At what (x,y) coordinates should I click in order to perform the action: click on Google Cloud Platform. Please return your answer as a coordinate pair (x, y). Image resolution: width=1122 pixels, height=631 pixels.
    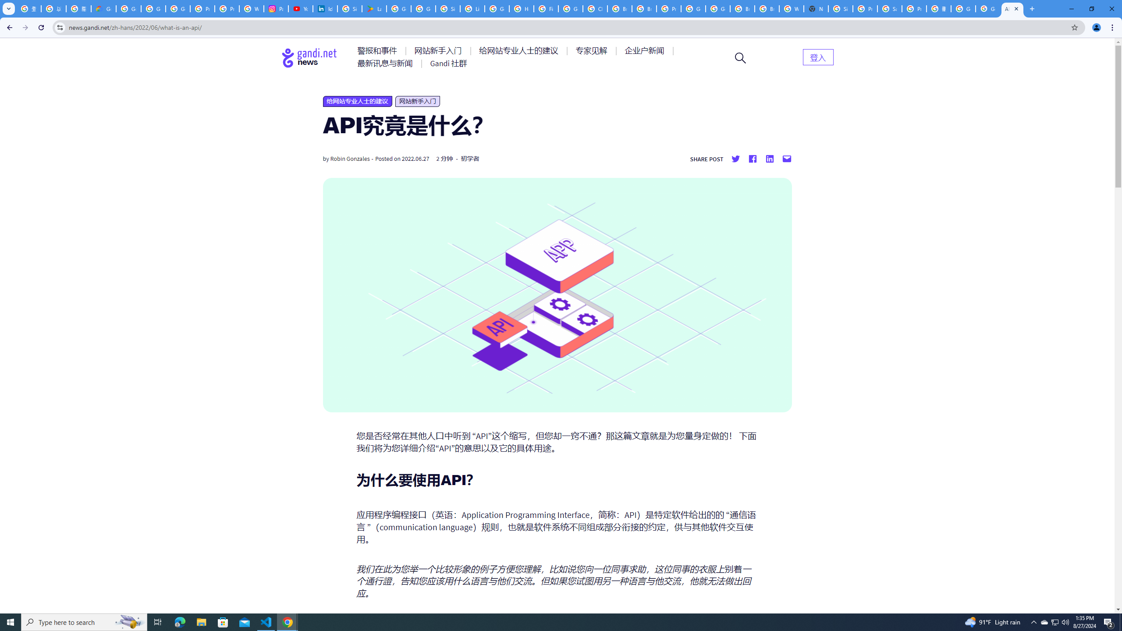
    Looking at the image, I should click on (693, 9).